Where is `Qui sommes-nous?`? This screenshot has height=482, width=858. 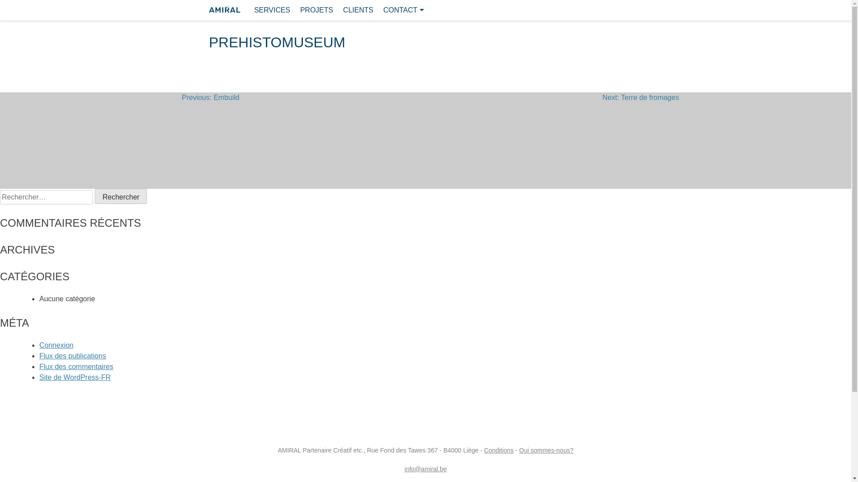
Qui sommes-nous? is located at coordinates (546, 450).